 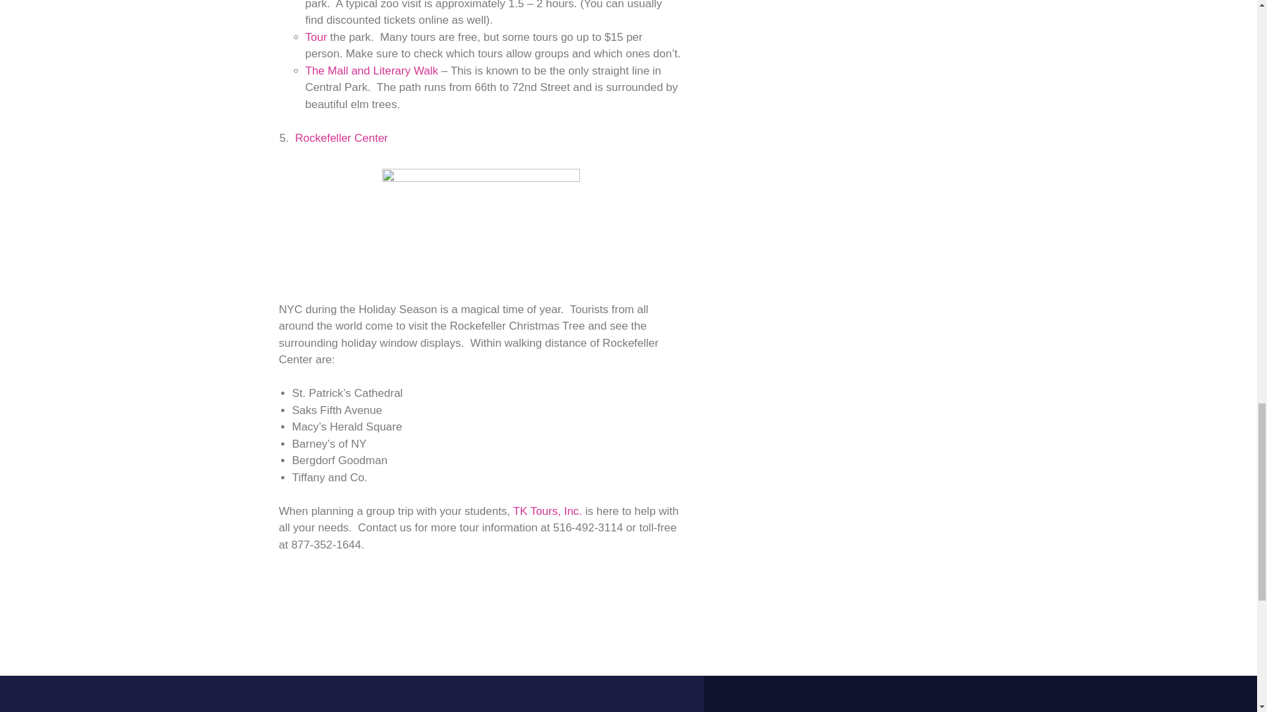 I want to click on Rockefeller Center, so click(x=341, y=138).